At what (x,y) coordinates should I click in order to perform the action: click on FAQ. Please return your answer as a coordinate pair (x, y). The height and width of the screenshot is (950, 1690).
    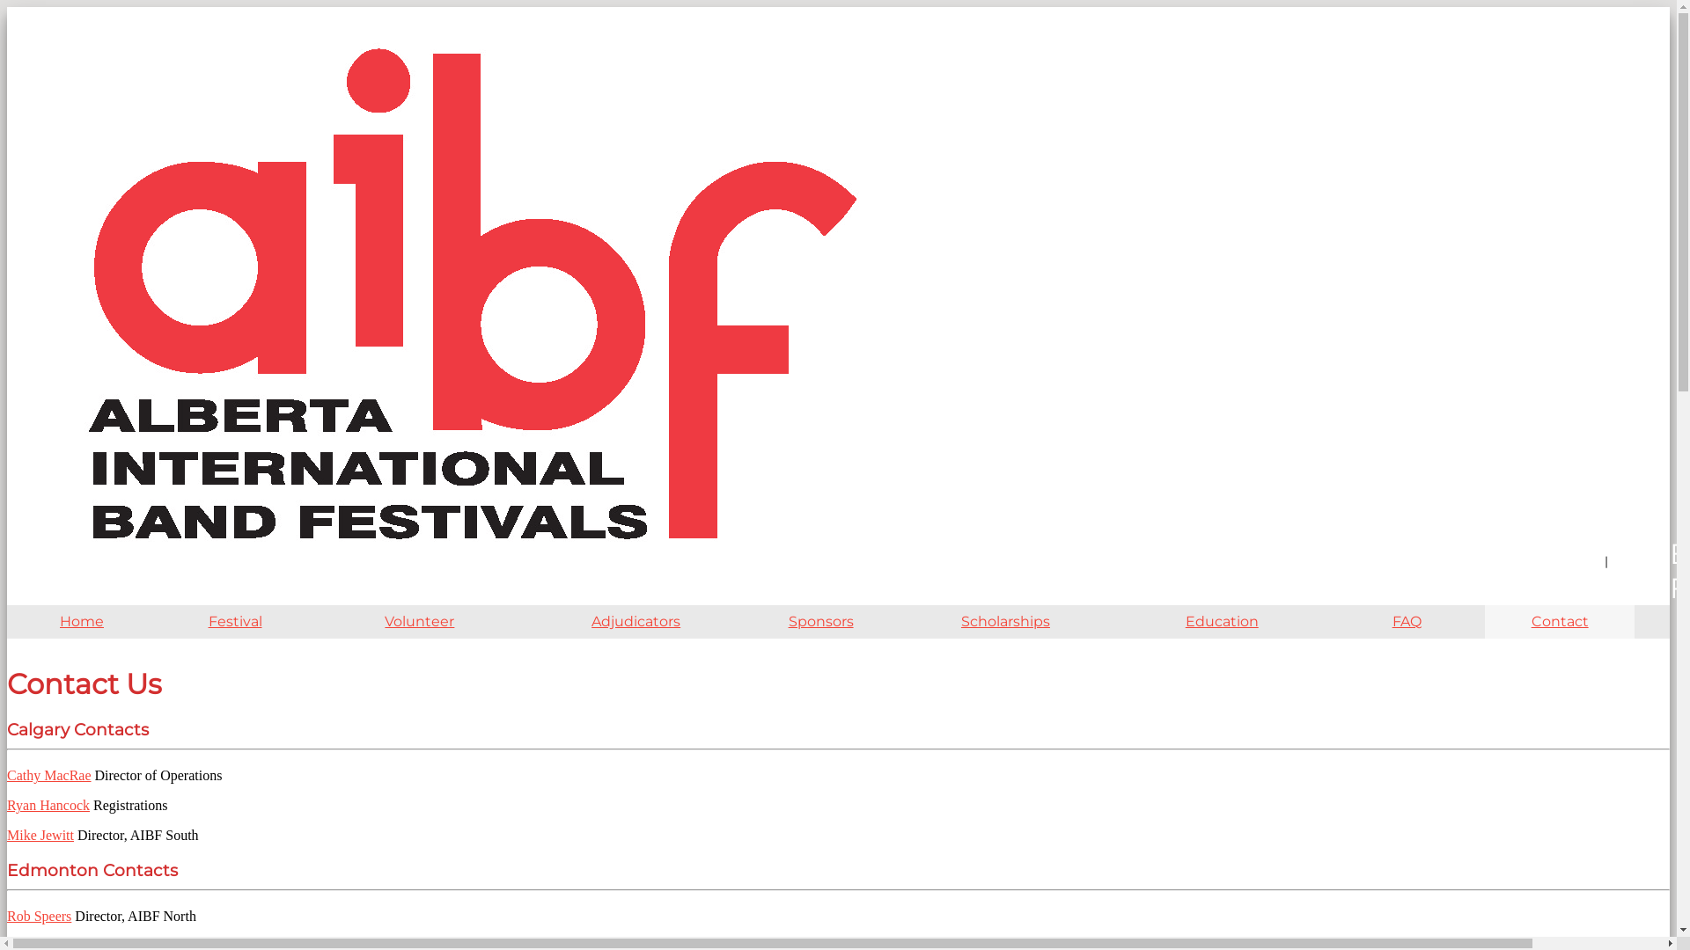
    Looking at the image, I should click on (1407, 622).